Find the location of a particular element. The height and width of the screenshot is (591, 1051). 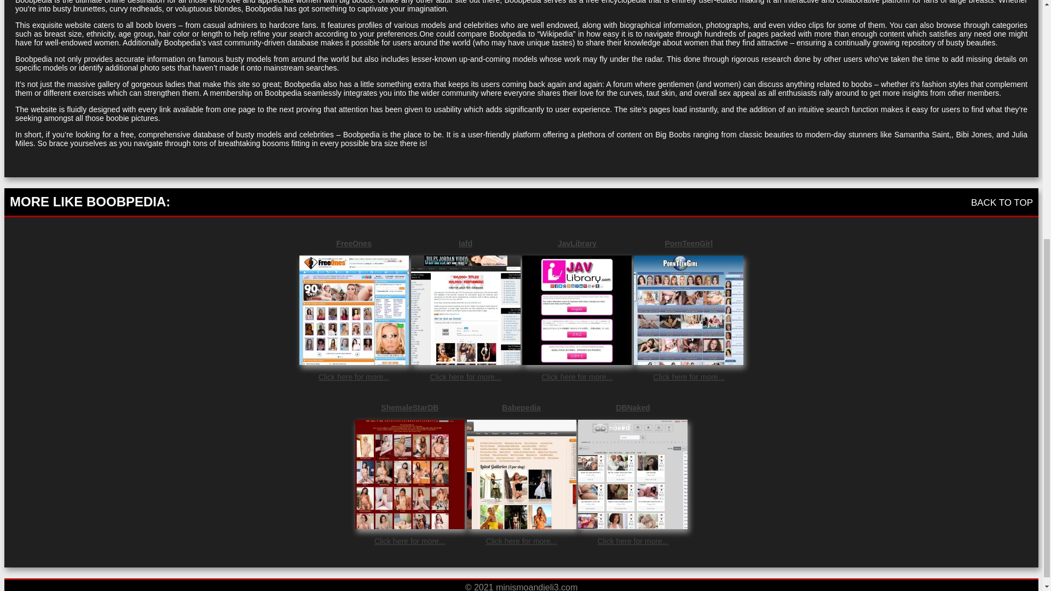

FreeOnes is located at coordinates (354, 243).